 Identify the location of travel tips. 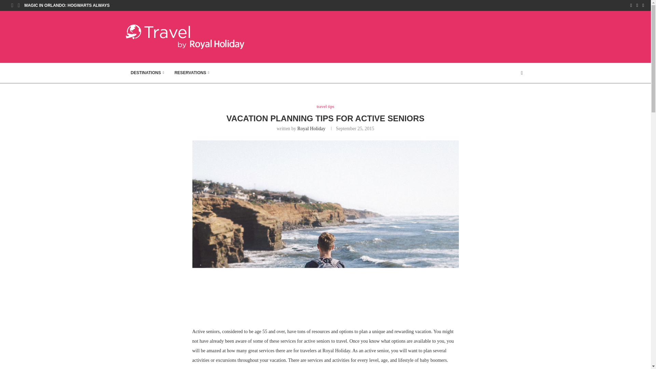
(326, 106).